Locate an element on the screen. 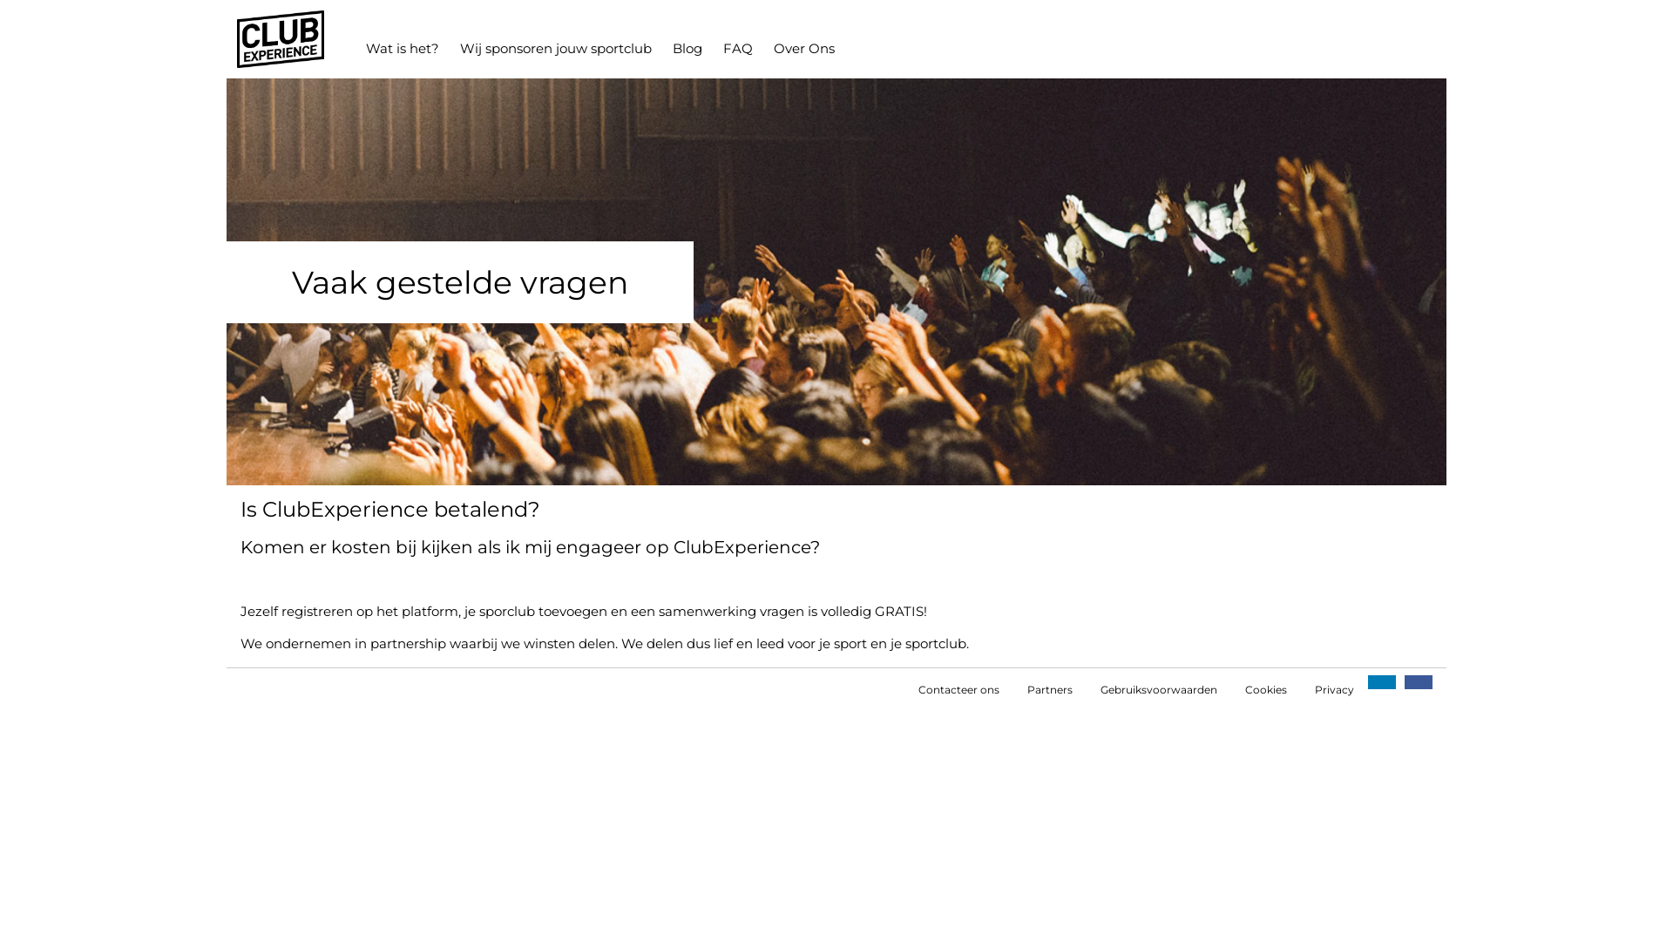 This screenshot has width=1673, height=941. Gebruiksvoorwaarden is located at coordinates (1159, 690).